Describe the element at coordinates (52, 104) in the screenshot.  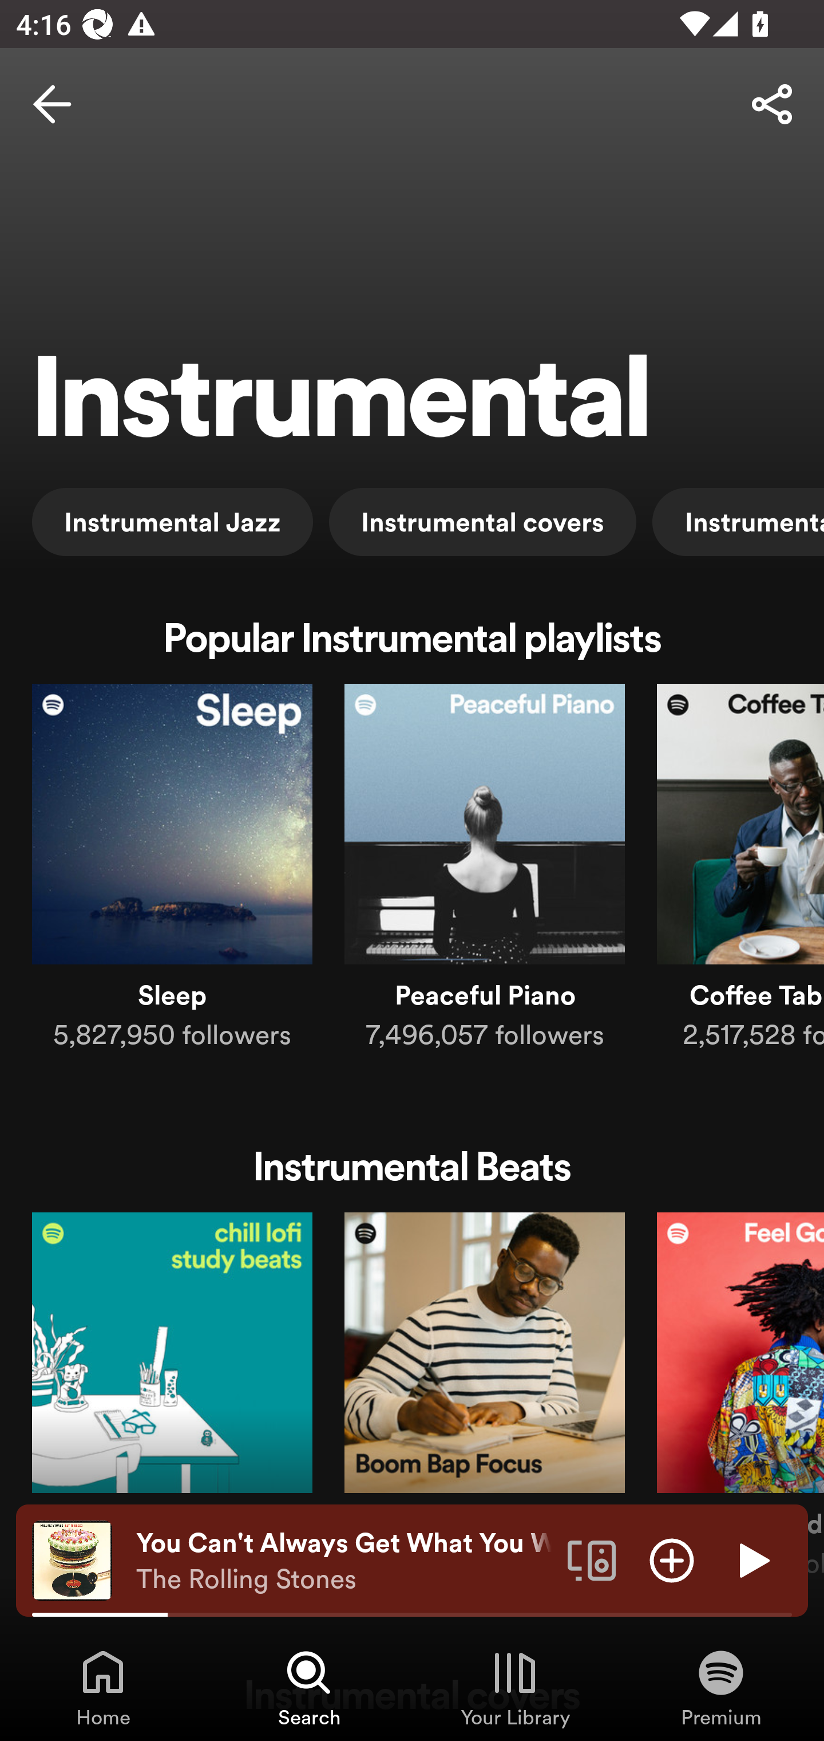
I see `Back` at that location.